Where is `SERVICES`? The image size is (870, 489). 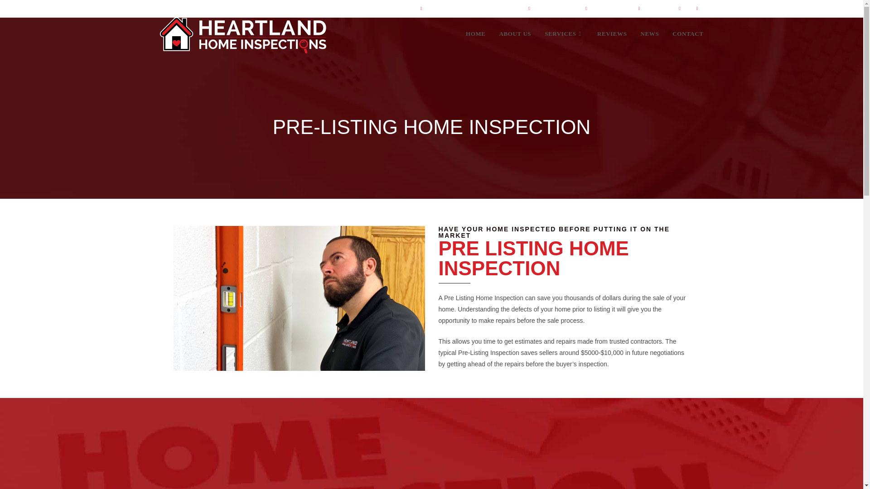
SERVICES is located at coordinates (564, 34).